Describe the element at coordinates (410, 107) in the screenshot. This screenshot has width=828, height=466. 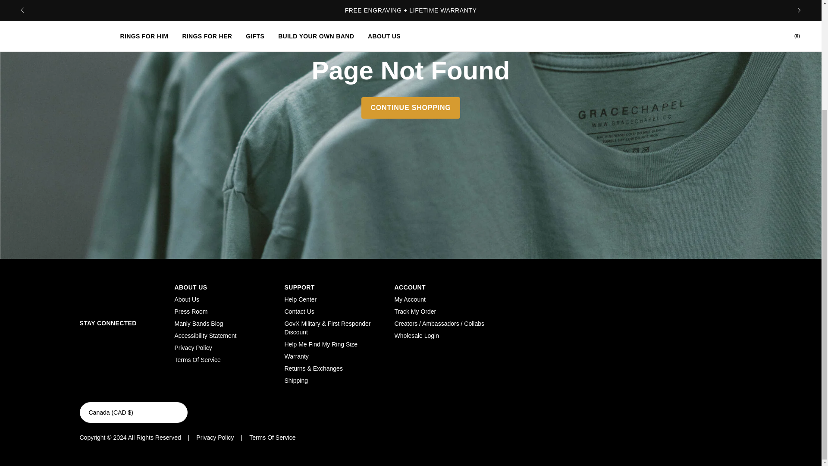
I see `CONTINUE SHOPPING` at that location.